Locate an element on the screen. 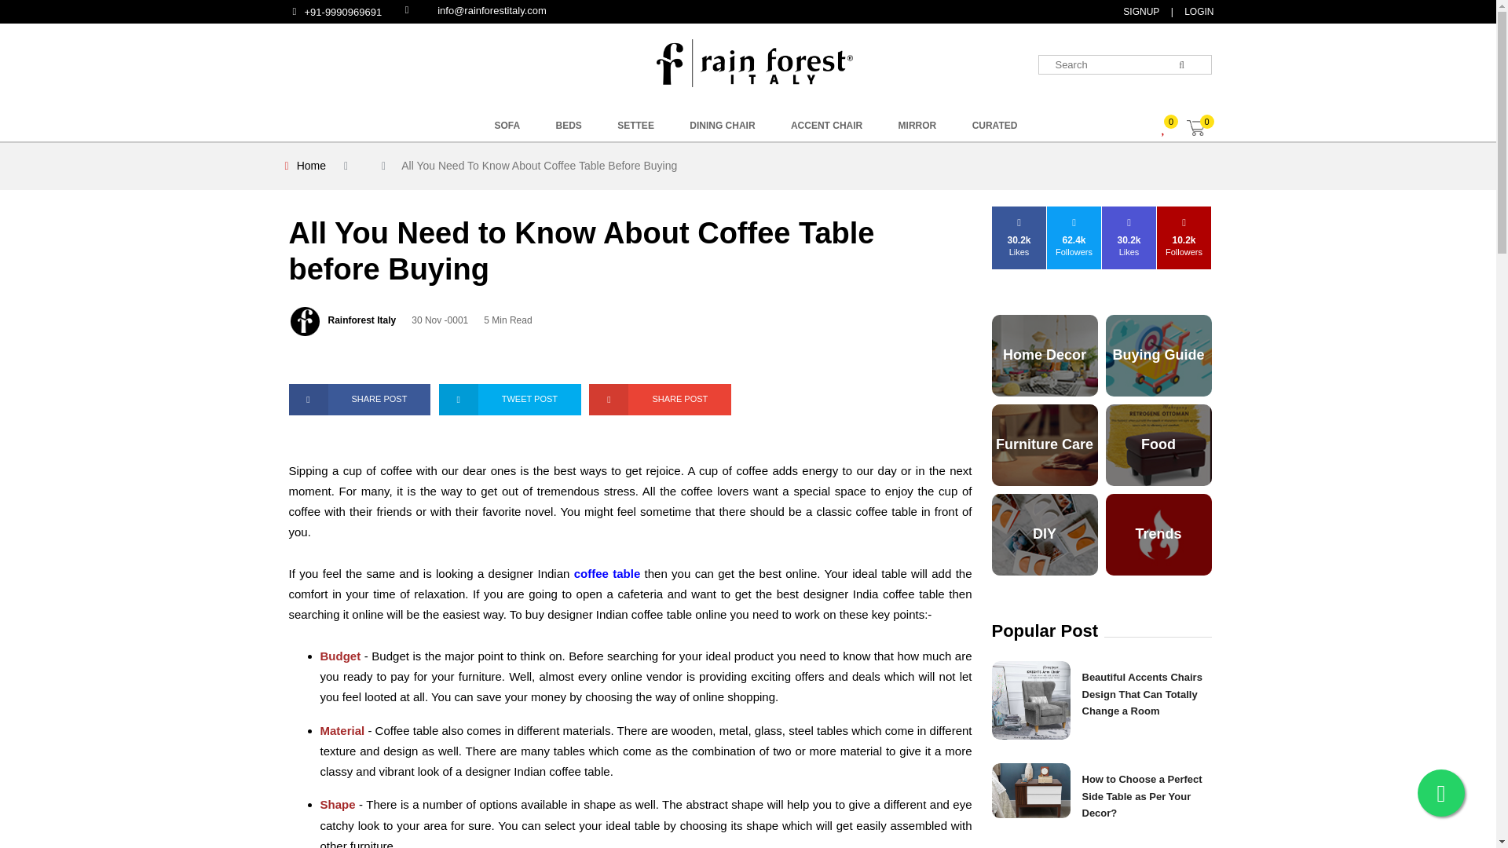  0 is located at coordinates (1202, 129).